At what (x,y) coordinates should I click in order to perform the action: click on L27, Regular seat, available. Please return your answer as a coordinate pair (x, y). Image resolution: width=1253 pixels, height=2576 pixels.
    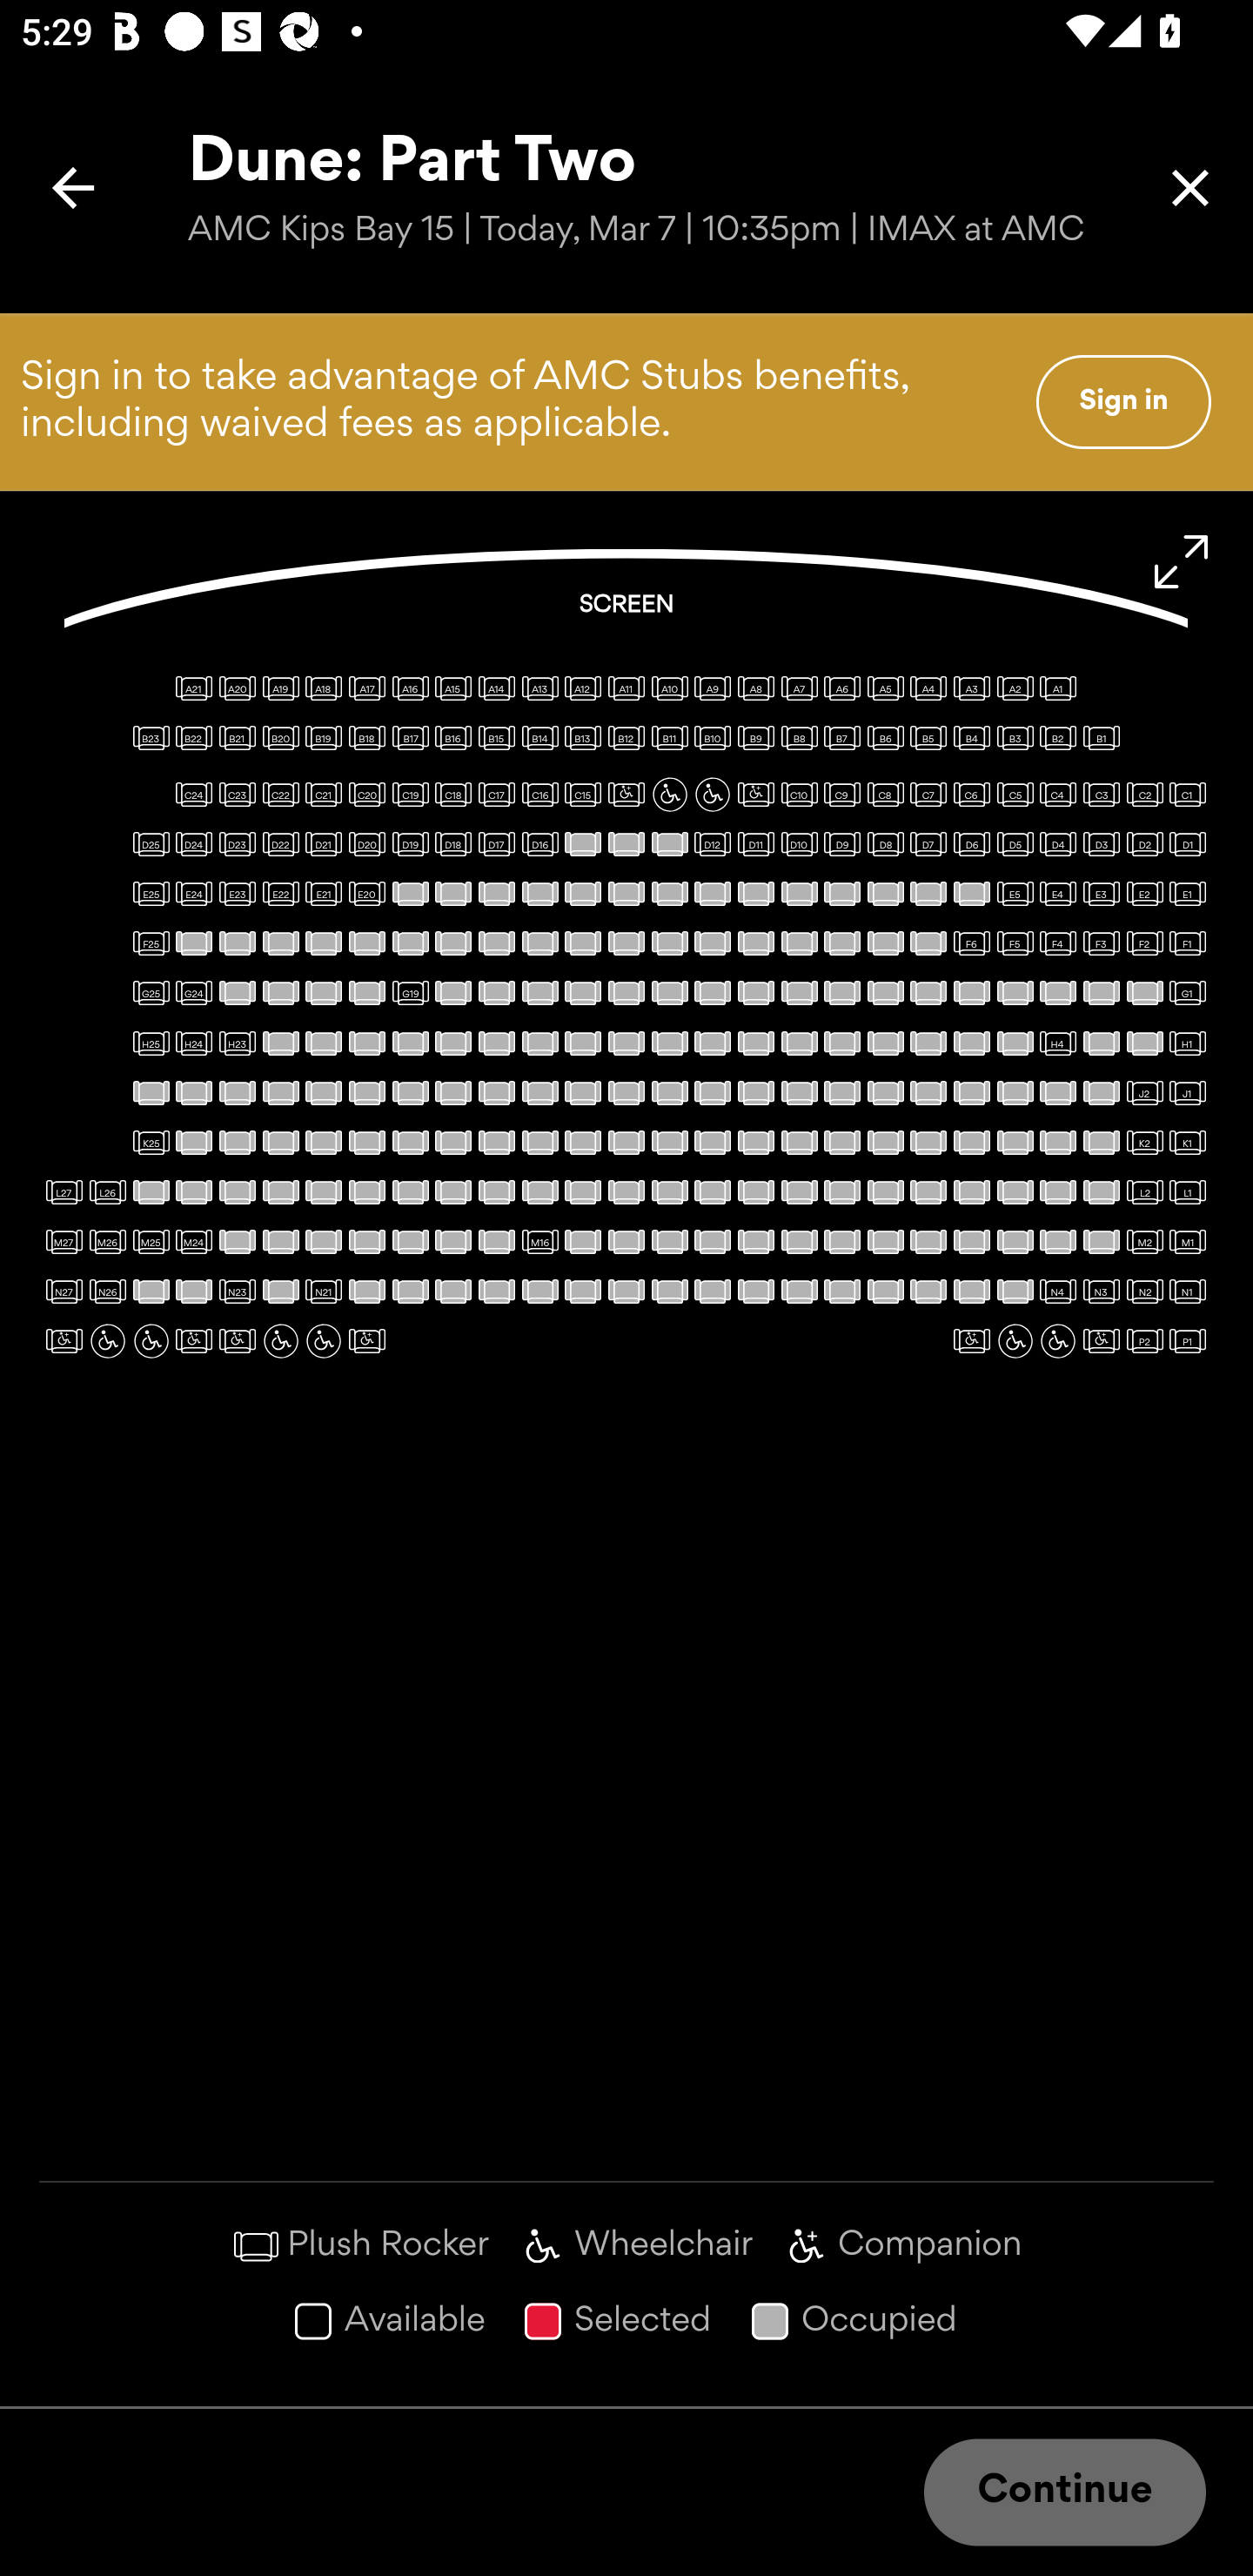
    Looking at the image, I should click on (64, 1191).